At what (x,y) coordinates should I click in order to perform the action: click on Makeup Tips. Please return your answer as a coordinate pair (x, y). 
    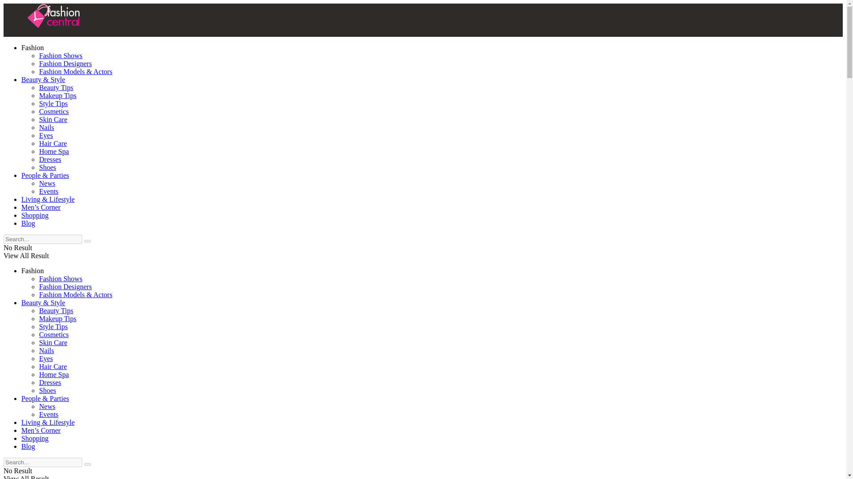
    Looking at the image, I should click on (58, 95).